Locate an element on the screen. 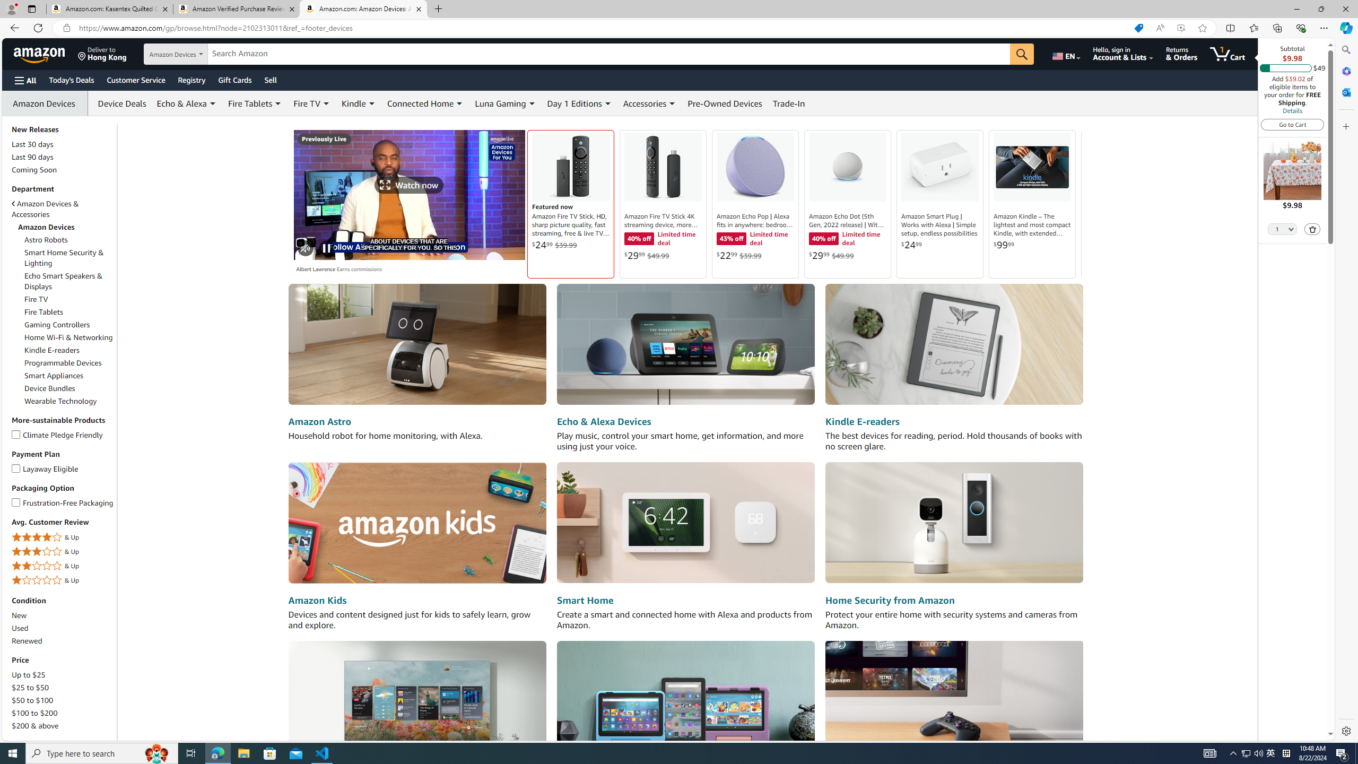  Tap Watch now to see broadcast in immersive view is located at coordinates (410, 185).